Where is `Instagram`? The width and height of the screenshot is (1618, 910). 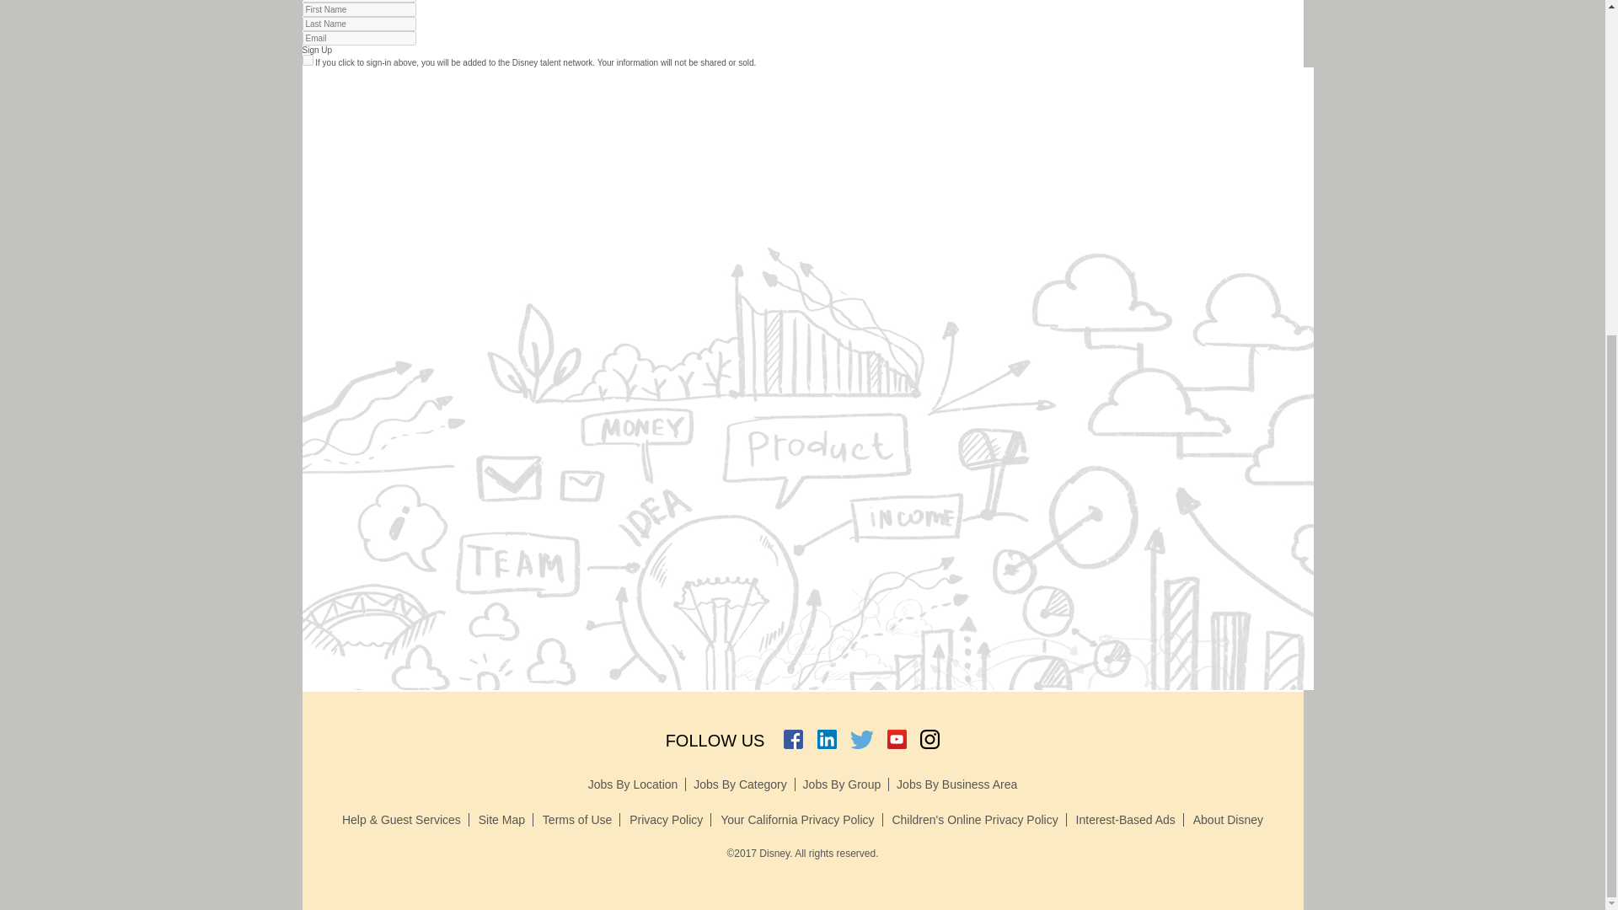 Instagram is located at coordinates (930, 740).